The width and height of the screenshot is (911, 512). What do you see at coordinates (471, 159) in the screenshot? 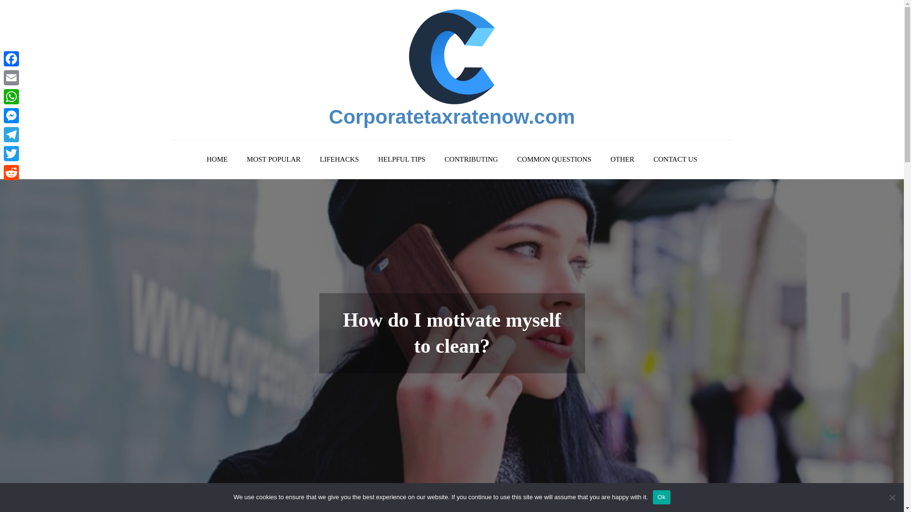
I see `CONTRIBUTING` at bounding box center [471, 159].